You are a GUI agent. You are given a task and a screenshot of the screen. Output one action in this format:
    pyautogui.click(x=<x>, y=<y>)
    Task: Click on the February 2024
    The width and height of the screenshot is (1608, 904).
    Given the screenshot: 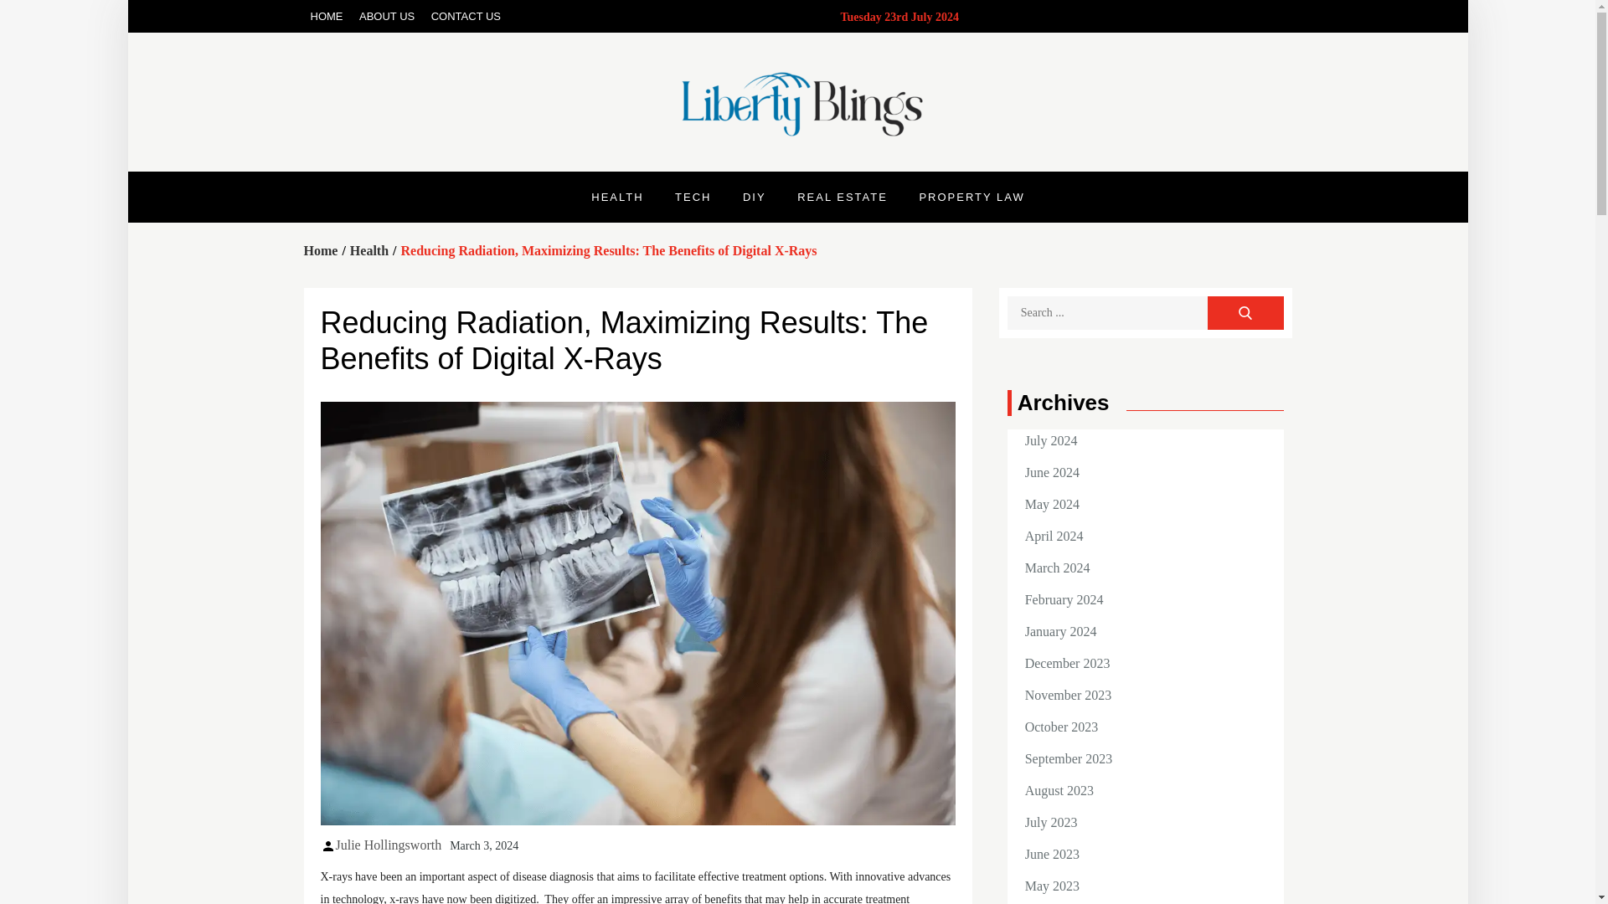 What is the action you would take?
    pyautogui.click(x=1064, y=599)
    